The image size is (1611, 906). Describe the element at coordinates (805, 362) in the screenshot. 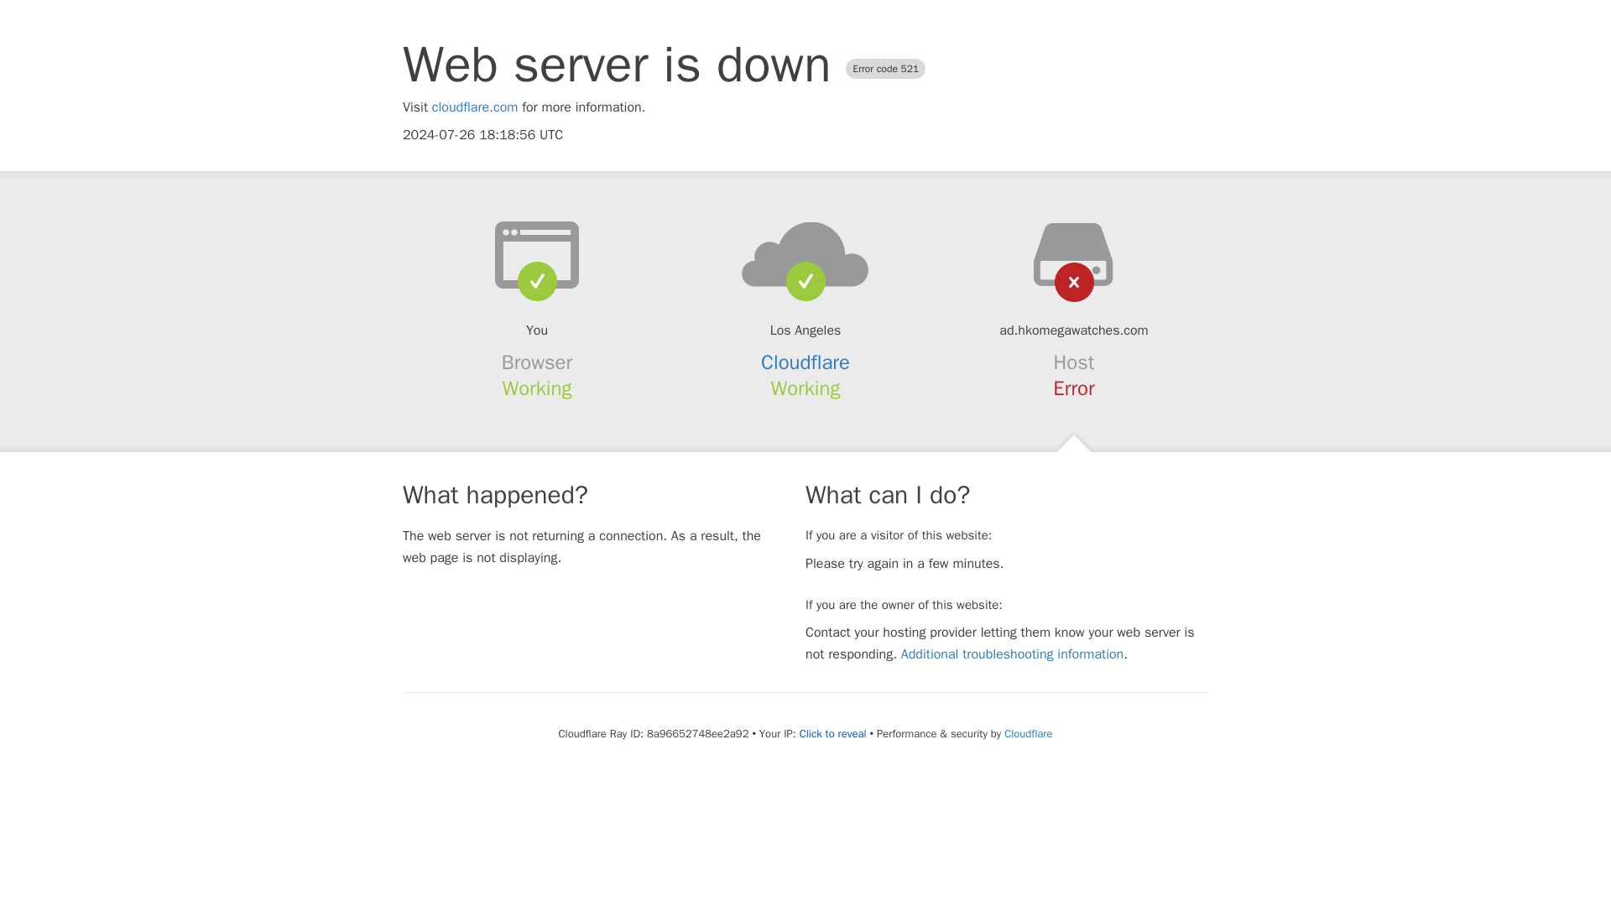

I see `Cloudflare` at that location.